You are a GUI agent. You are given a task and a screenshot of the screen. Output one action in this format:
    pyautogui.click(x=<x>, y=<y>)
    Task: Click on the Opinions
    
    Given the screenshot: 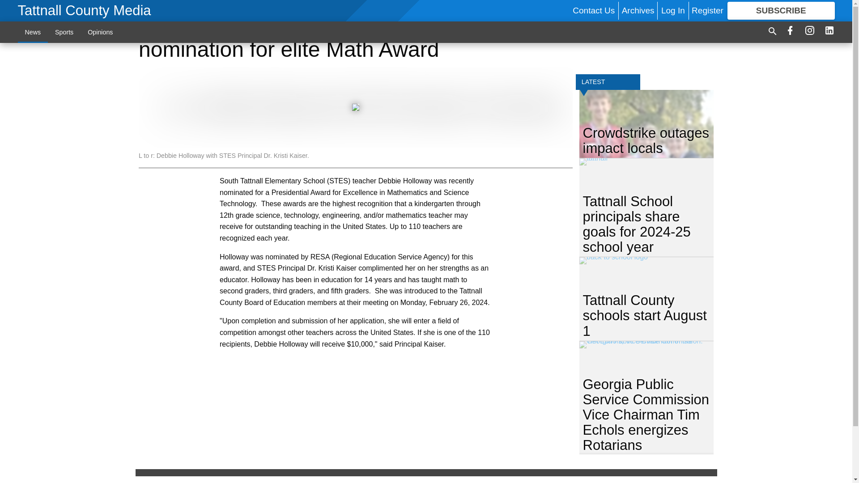 What is the action you would take?
    pyautogui.click(x=100, y=32)
    